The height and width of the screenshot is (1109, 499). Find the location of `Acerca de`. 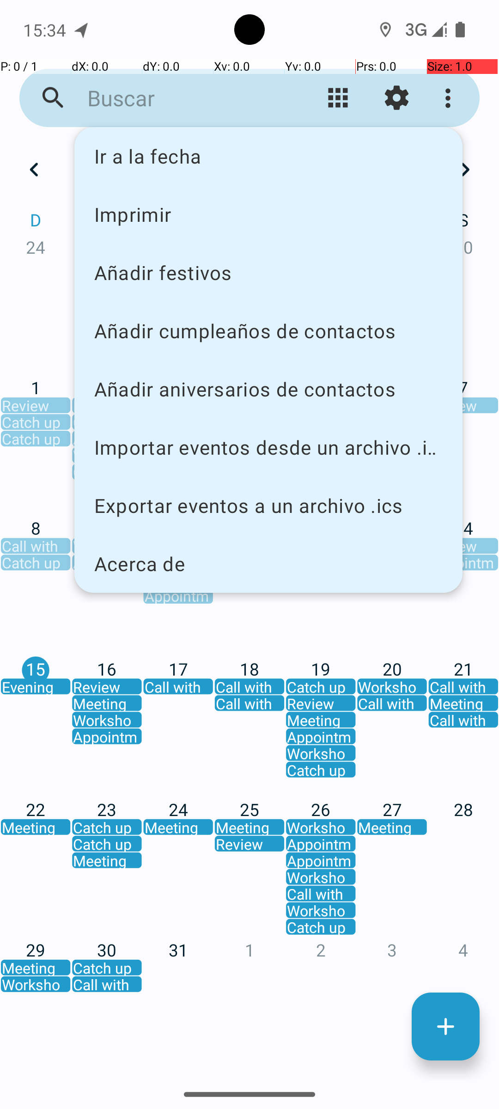

Acerca de is located at coordinates (268, 564).